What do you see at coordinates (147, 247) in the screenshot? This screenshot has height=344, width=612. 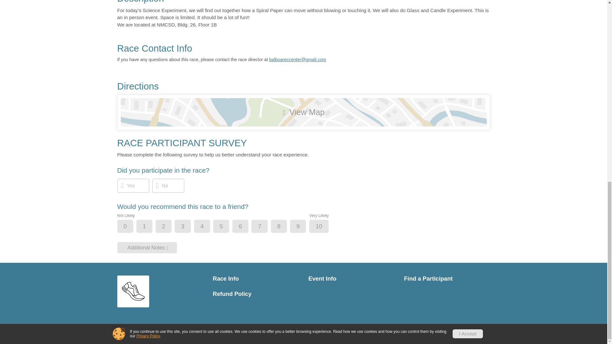 I see `Additional Notes` at bounding box center [147, 247].